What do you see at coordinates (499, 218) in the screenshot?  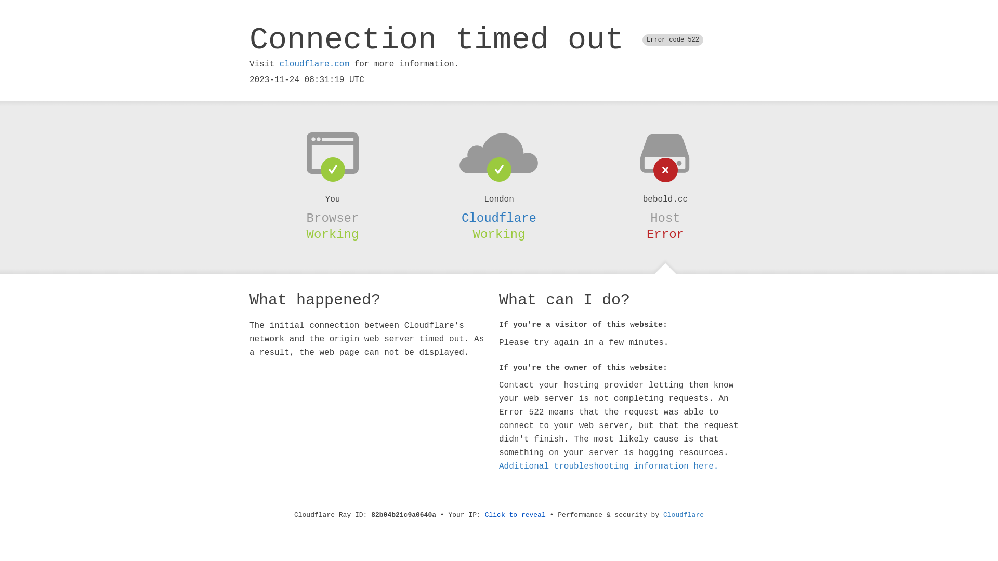 I see `Cloudflare` at bounding box center [499, 218].